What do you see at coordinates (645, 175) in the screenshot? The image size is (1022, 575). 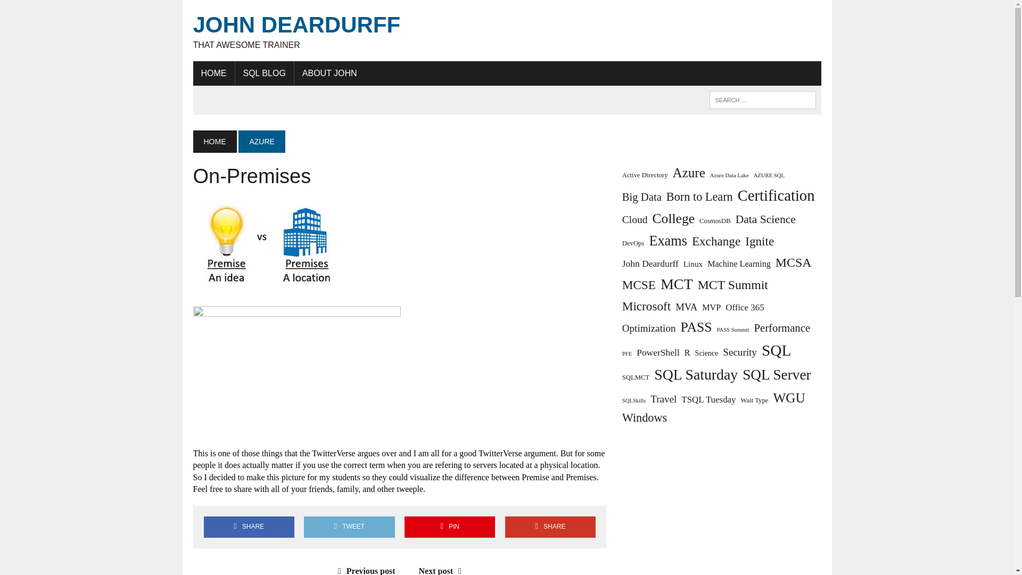 I see `Data Science` at bounding box center [645, 175].